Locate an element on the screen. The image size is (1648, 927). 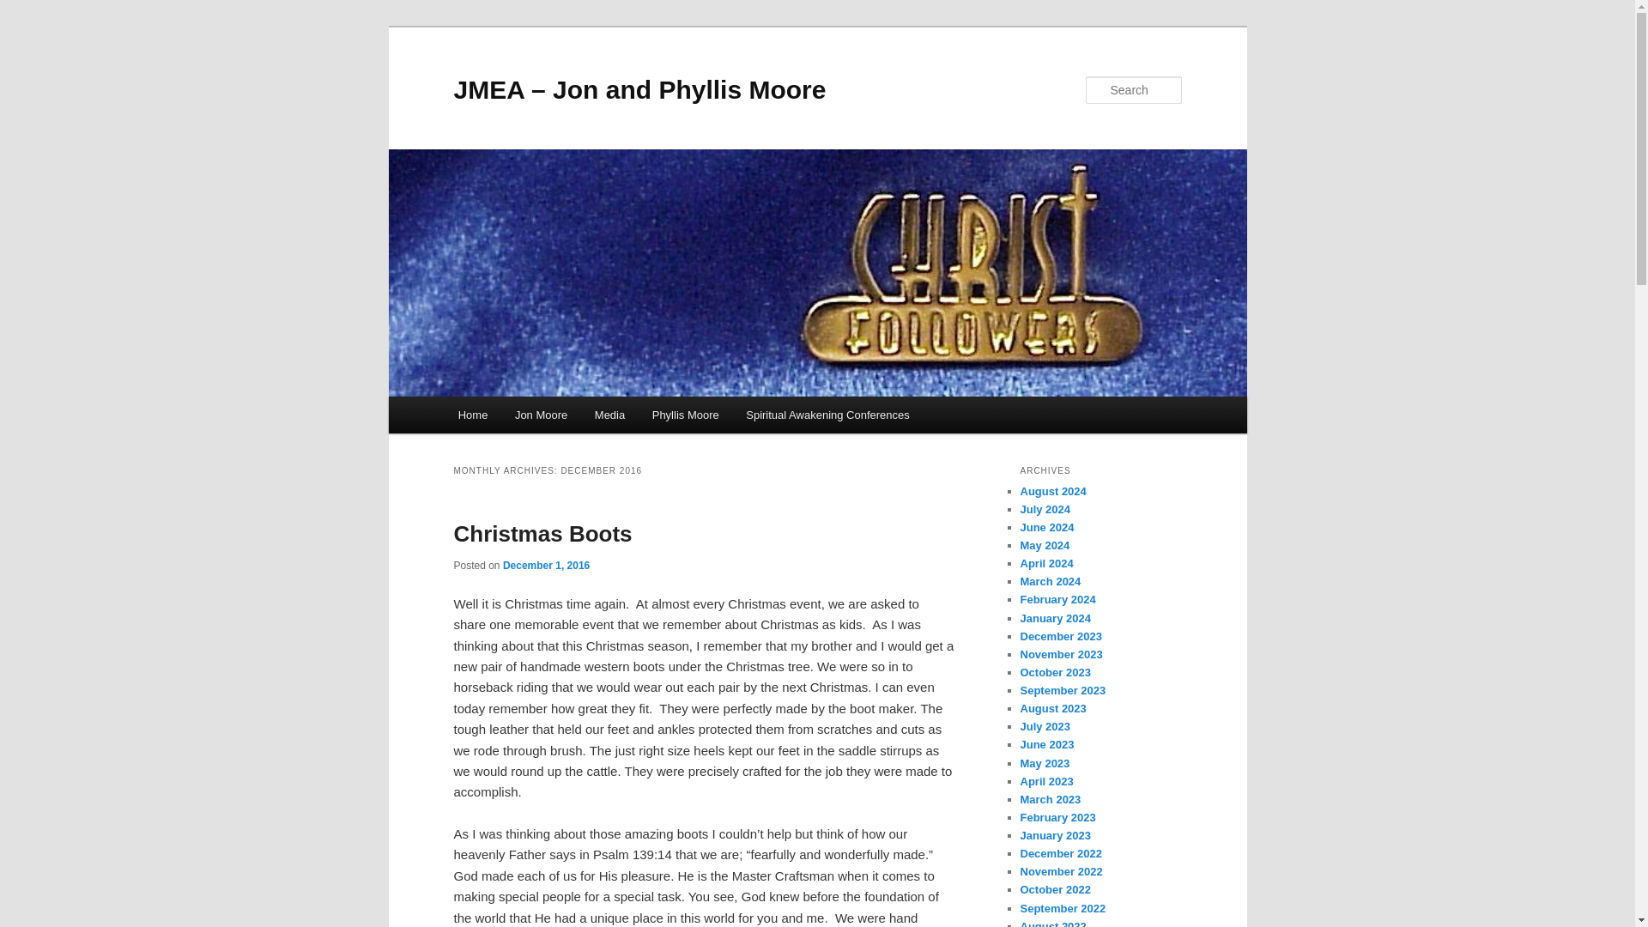
June 2023 is located at coordinates (1047, 743).